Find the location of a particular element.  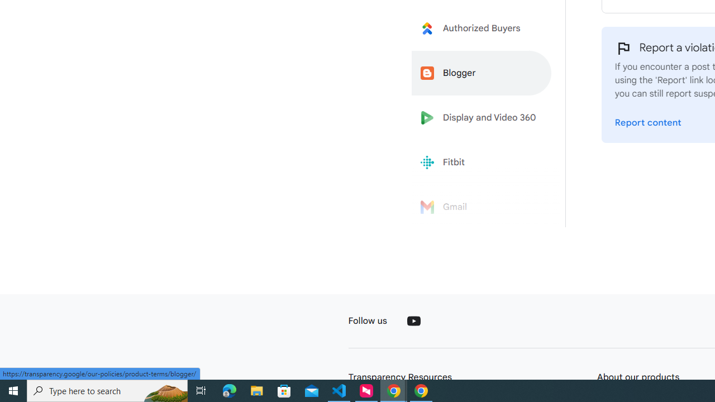

Report a violation on the Blogger Report page is located at coordinates (648, 123).